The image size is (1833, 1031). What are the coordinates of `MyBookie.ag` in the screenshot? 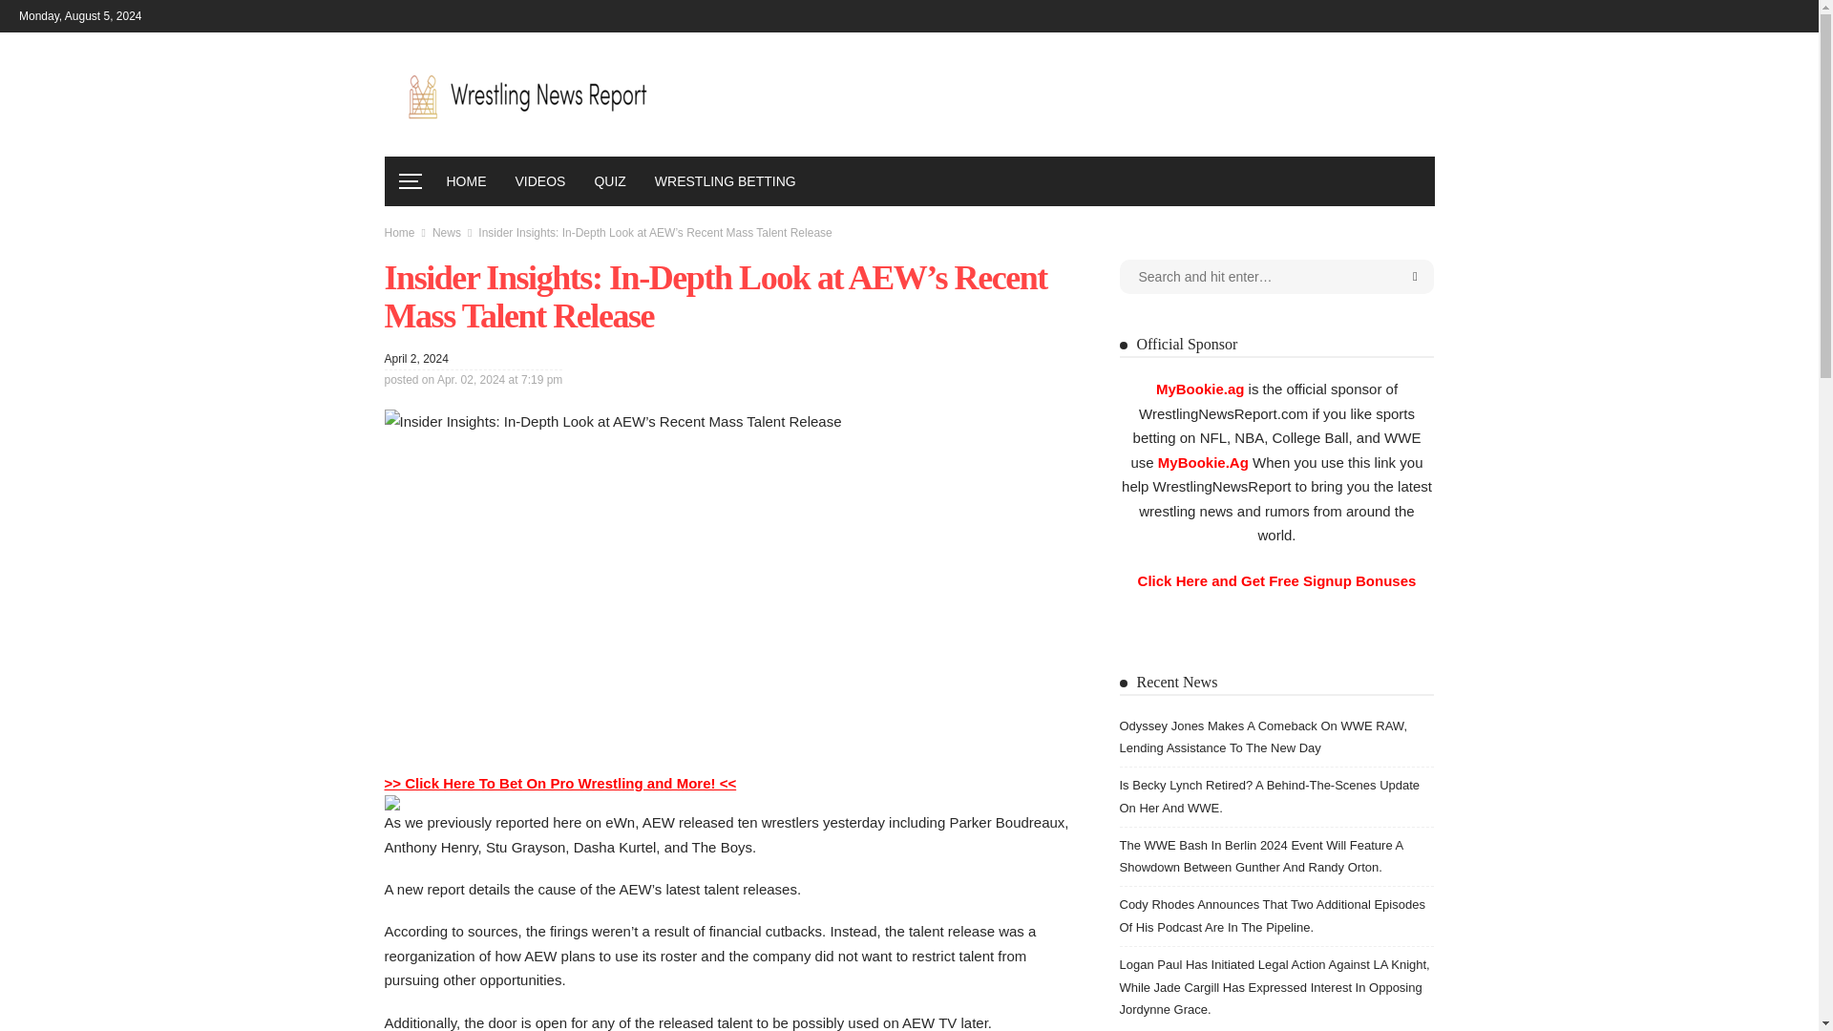 It's located at (1200, 388).